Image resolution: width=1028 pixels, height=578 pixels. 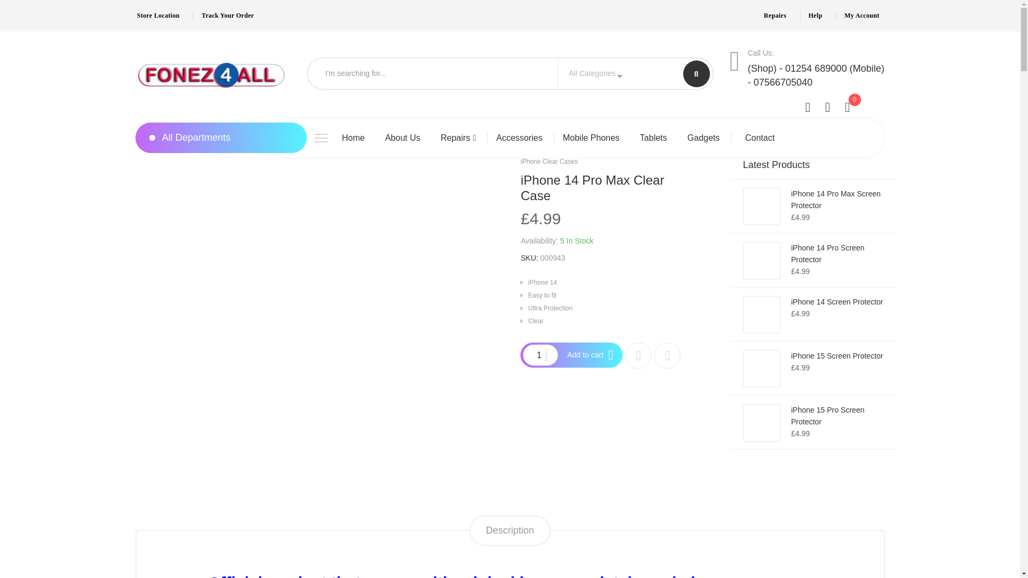 I want to click on Store Location, so click(x=160, y=15).